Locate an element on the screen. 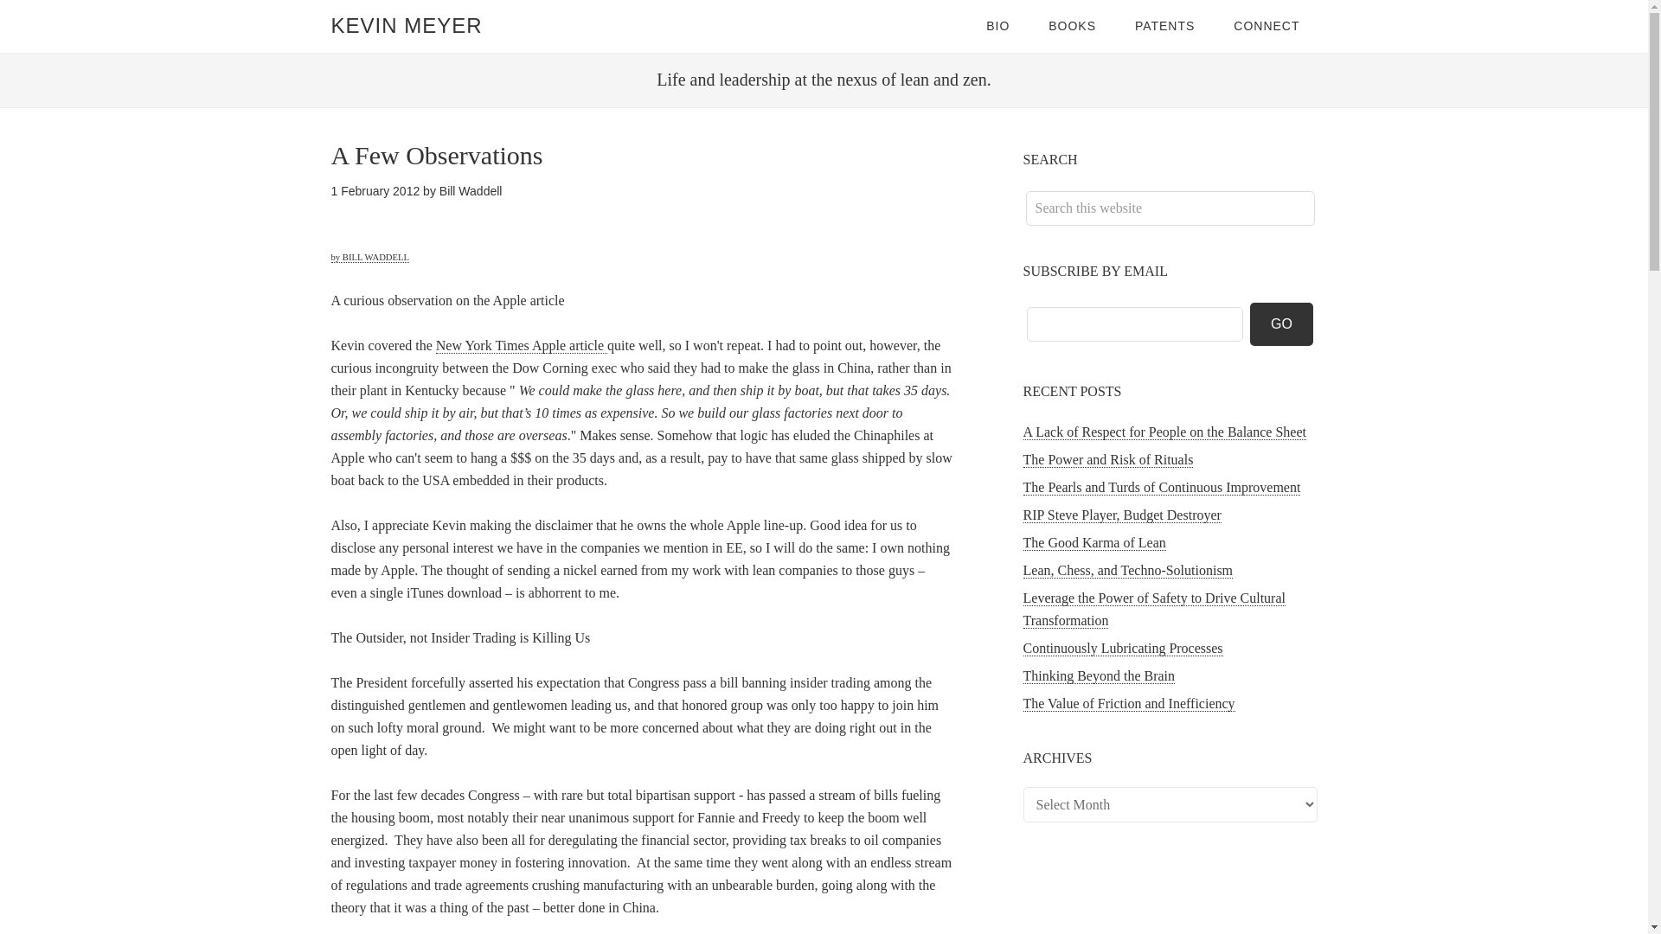 The height and width of the screenshot is (934, 1661). PATENTS is located at coordinates (1164, 26).